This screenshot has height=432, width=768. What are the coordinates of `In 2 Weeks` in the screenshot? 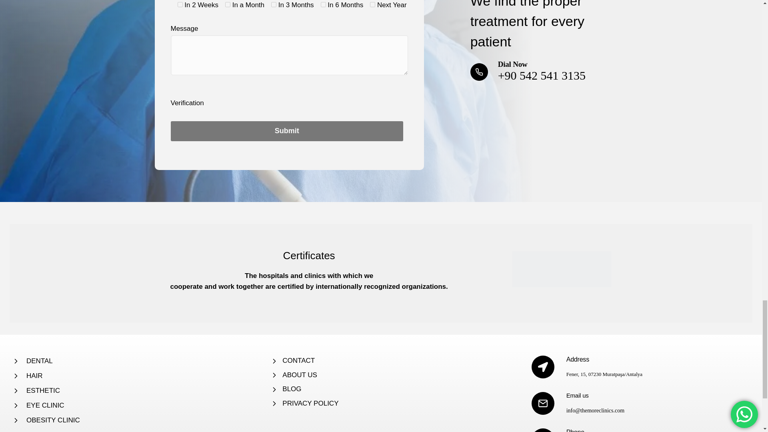 It's located at (180, 5).